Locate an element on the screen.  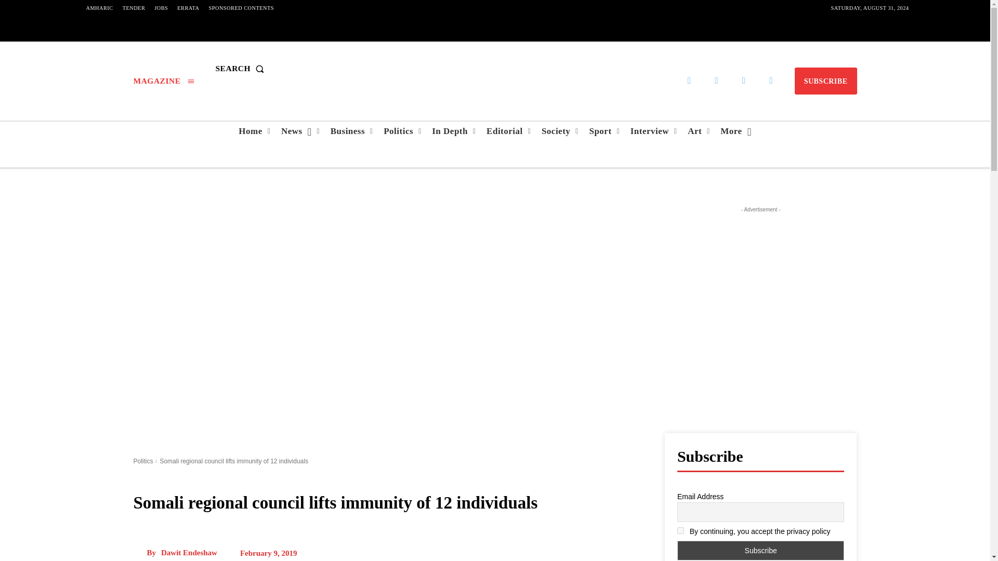
ERRATA is located at coordinates (188, 8).